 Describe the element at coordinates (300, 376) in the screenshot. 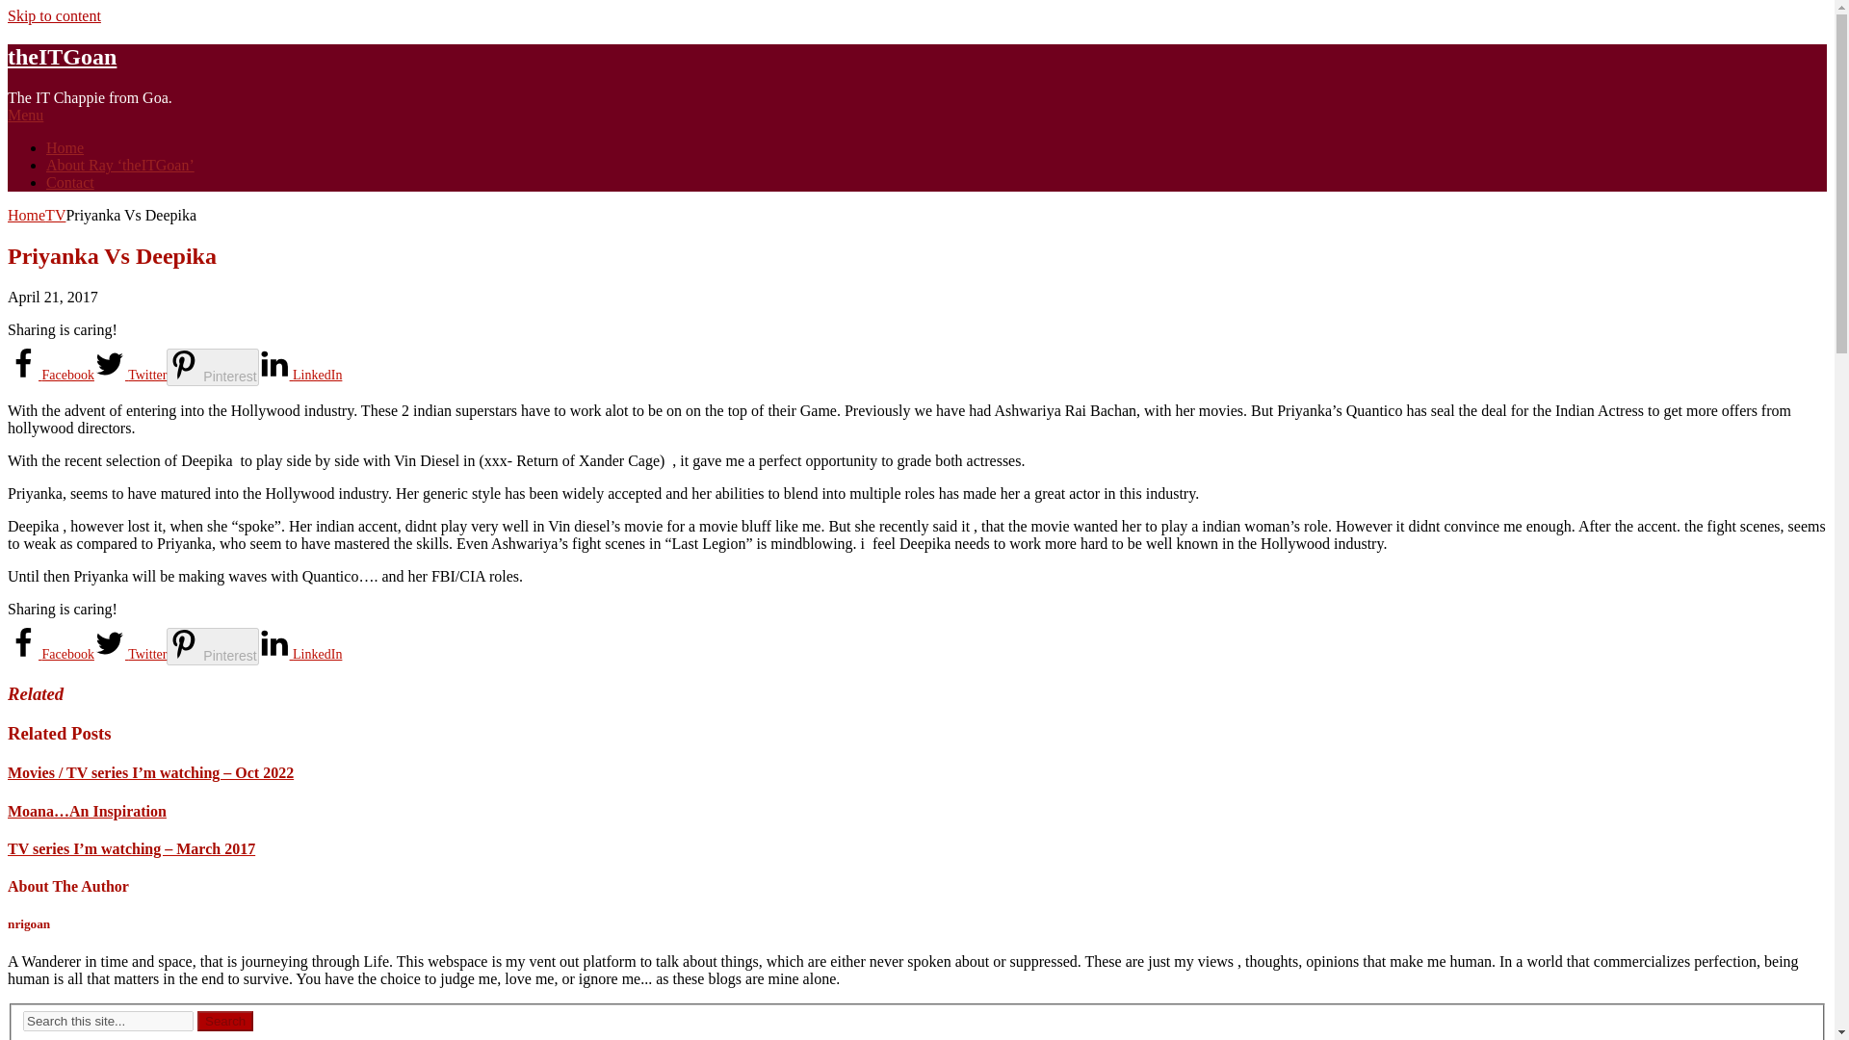

I see `Share on LinkedIn` at that location.